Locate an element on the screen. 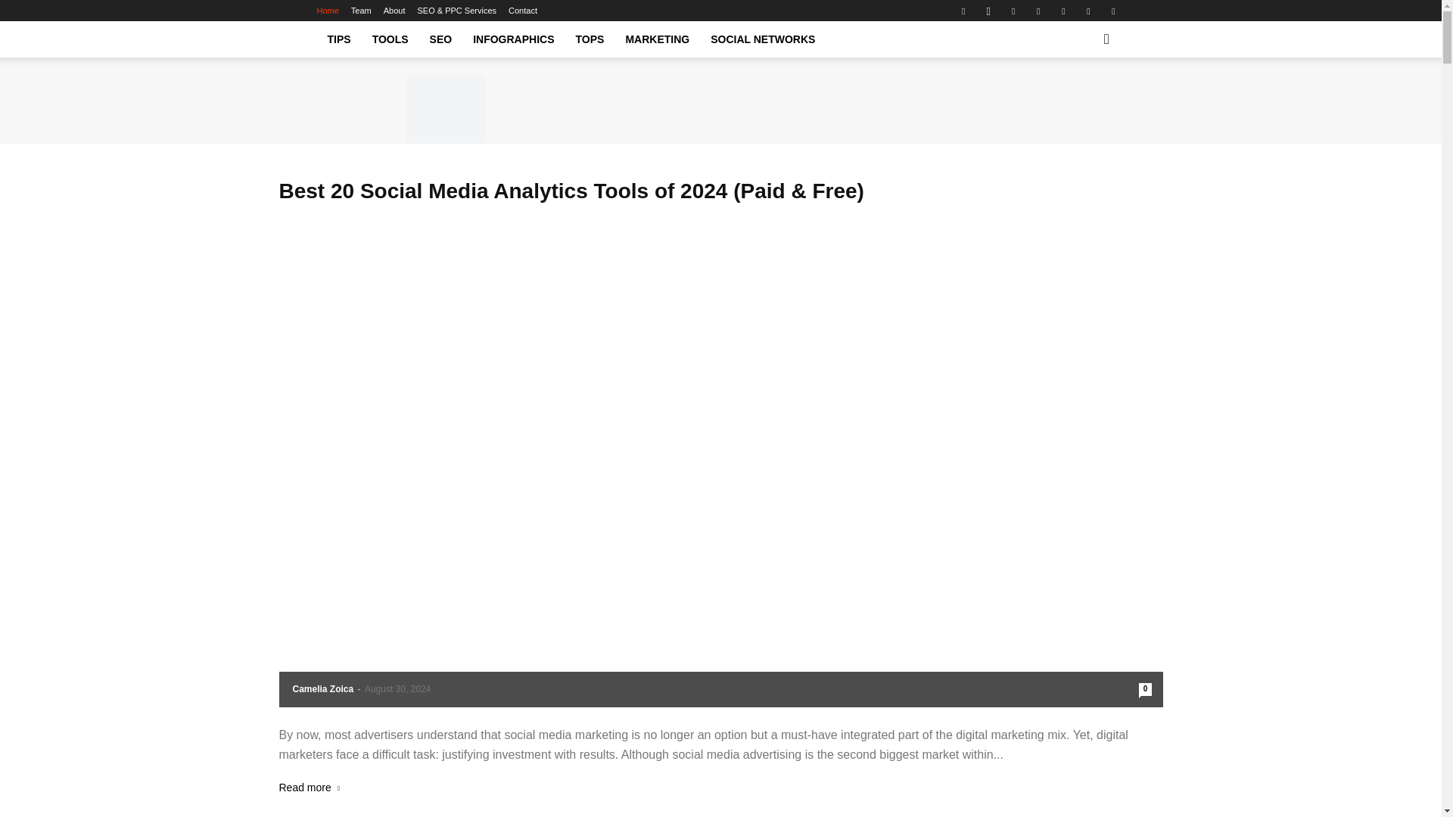 This screenshot has height=817, width=1453. Linkedin is located at coordinates (1013, 11).